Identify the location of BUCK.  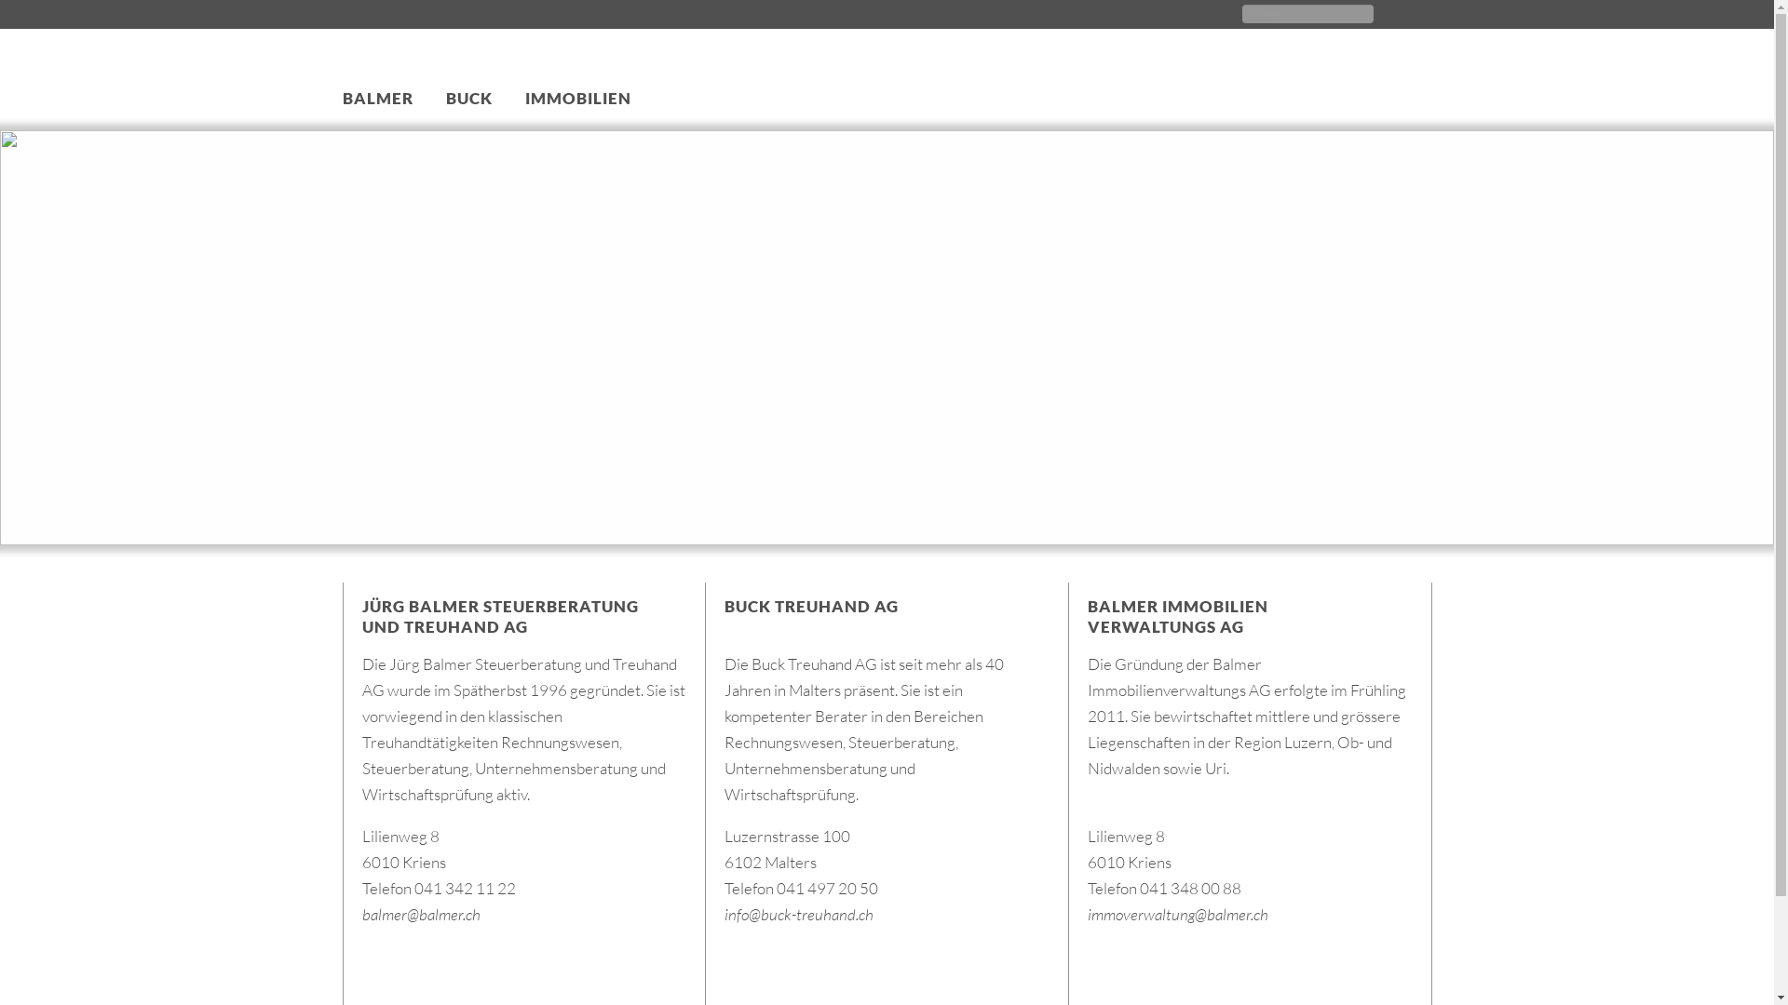
(468, 113).